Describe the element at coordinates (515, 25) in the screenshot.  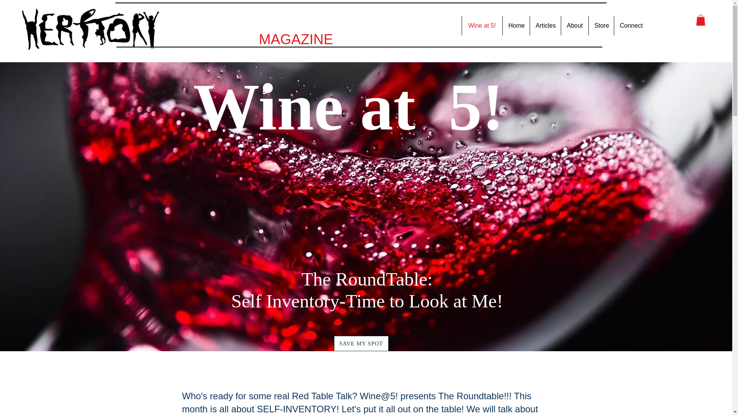
I see `Home` at that location.